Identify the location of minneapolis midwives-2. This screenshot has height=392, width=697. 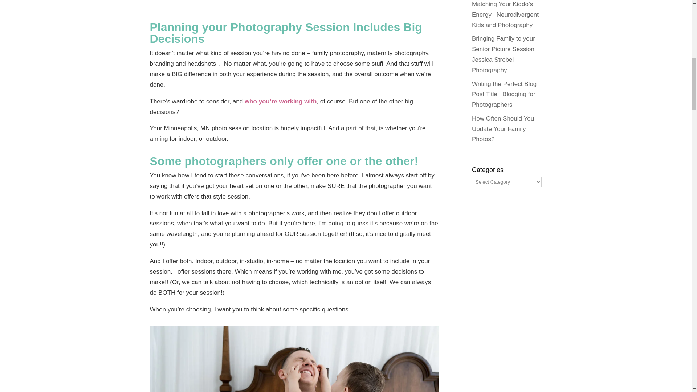
(294, 359).